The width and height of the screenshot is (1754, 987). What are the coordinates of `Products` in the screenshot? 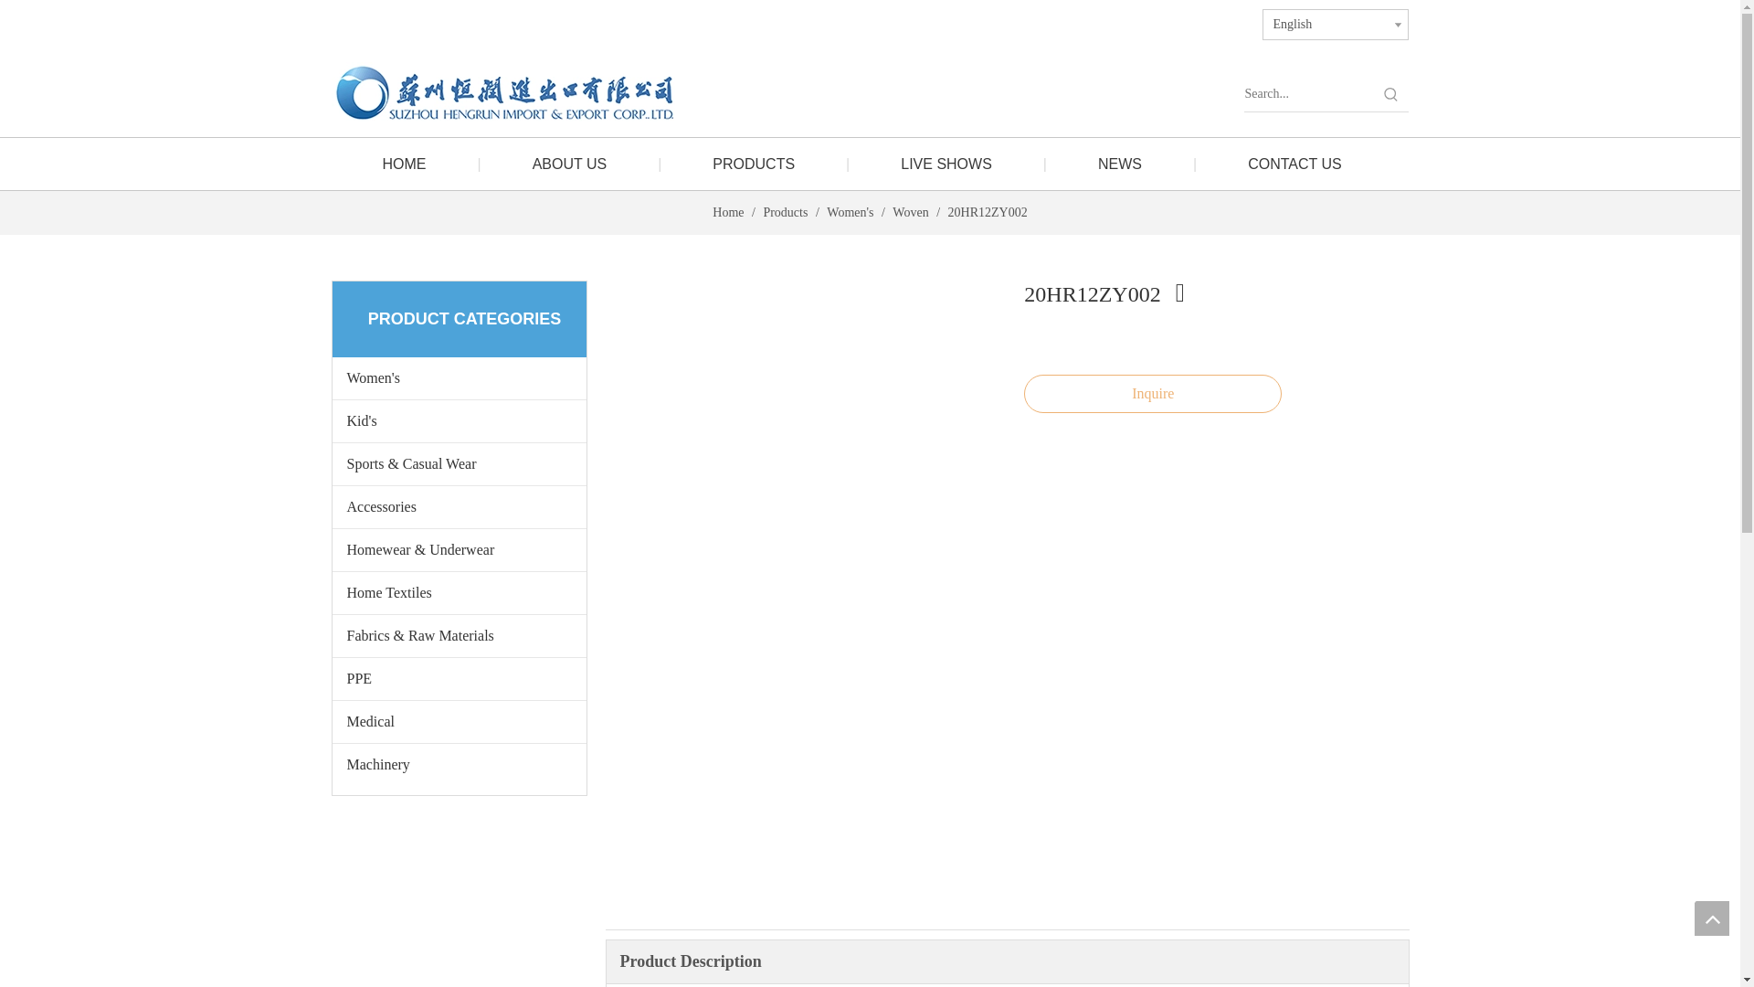 It's located at (787, 212).